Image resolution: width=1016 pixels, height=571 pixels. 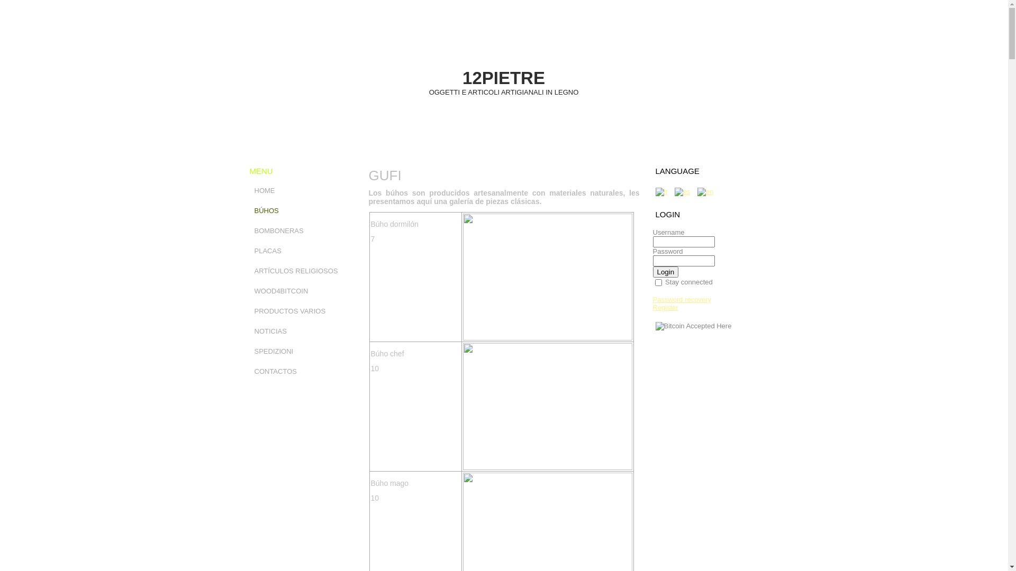 I want to click on WOOD4BITCOIN, so click(x=302, y=291).